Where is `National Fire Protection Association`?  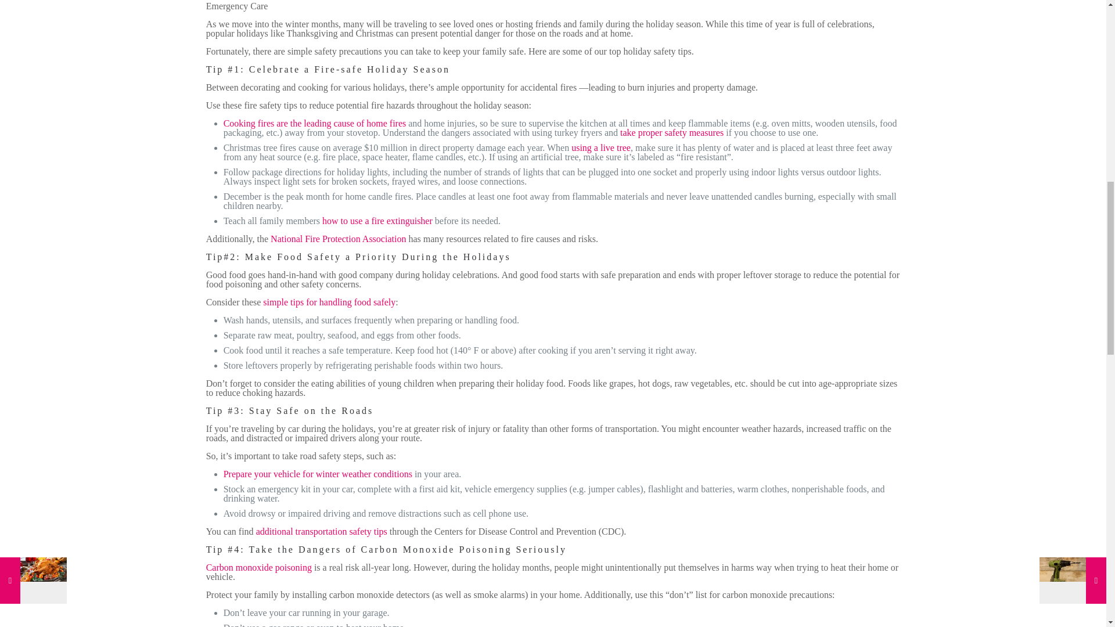
National Fire Protection Association is located at coordinates (338, 239).